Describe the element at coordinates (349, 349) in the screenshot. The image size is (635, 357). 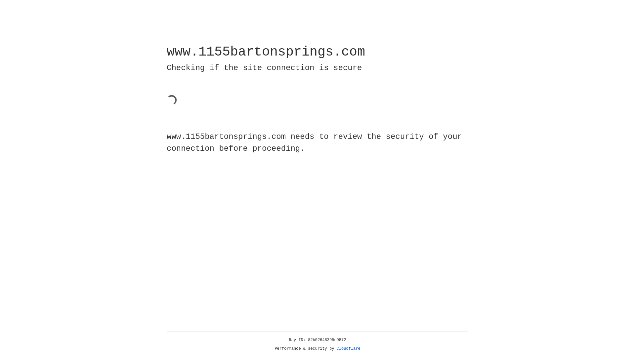
I see `Cloudflare` at that location.